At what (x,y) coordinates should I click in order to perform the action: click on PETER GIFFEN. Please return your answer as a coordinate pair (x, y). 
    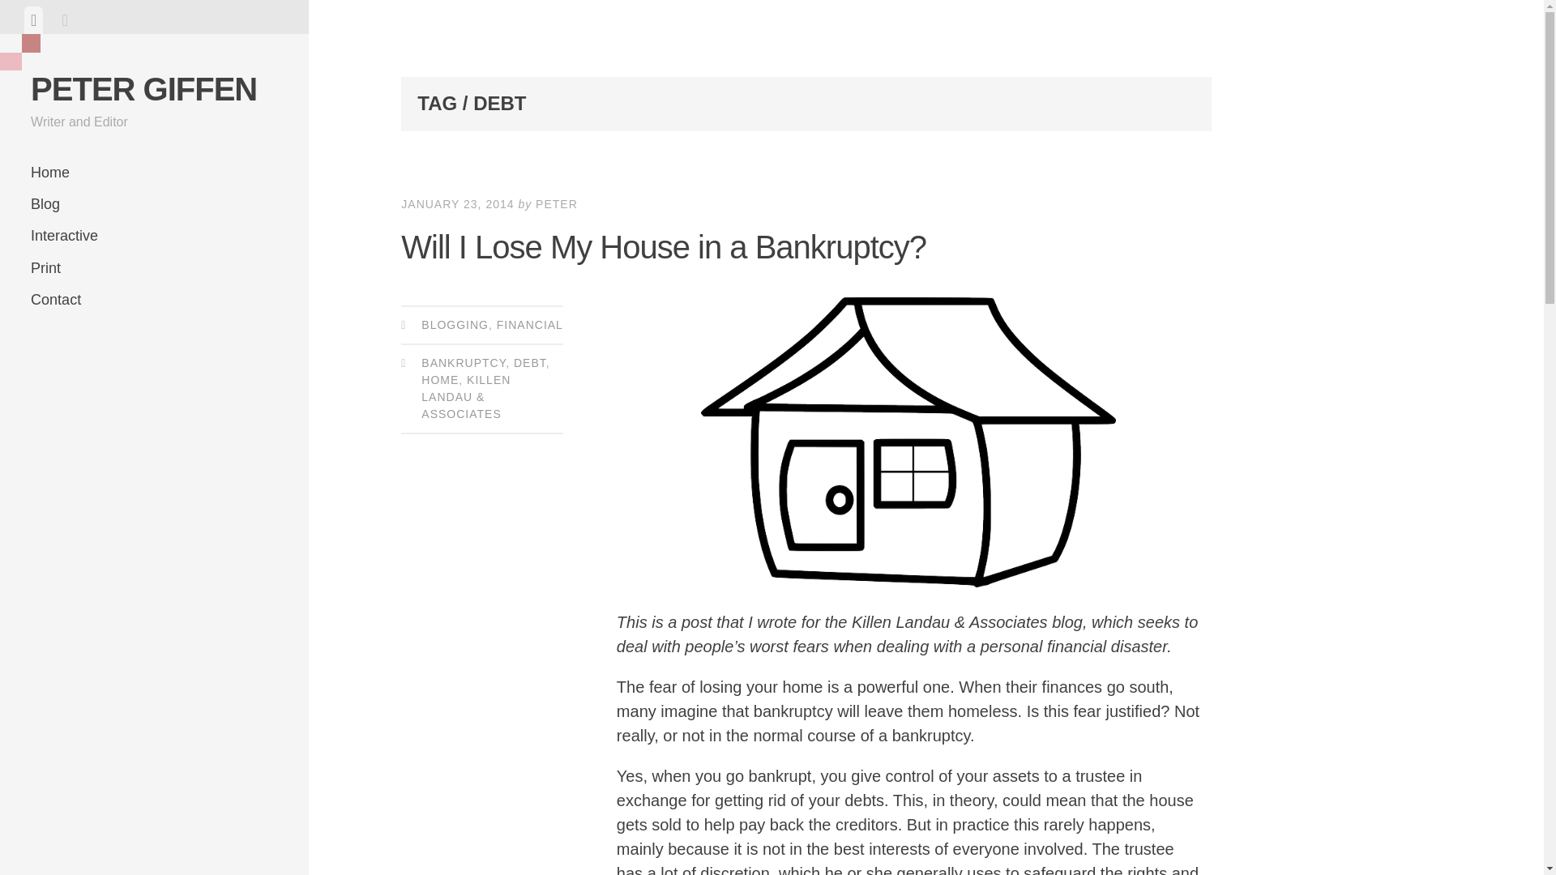
    Looking at the image, I should click on (143, 88).